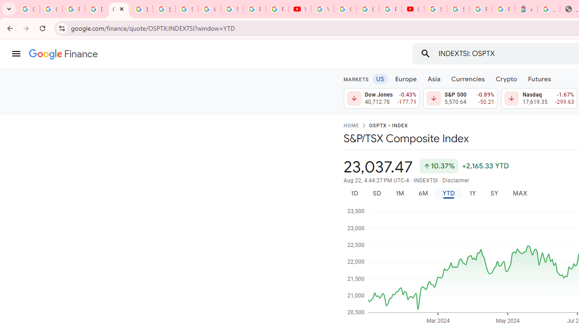 The image size is (579, 325). I want to click on HOME, so click(351, 126).